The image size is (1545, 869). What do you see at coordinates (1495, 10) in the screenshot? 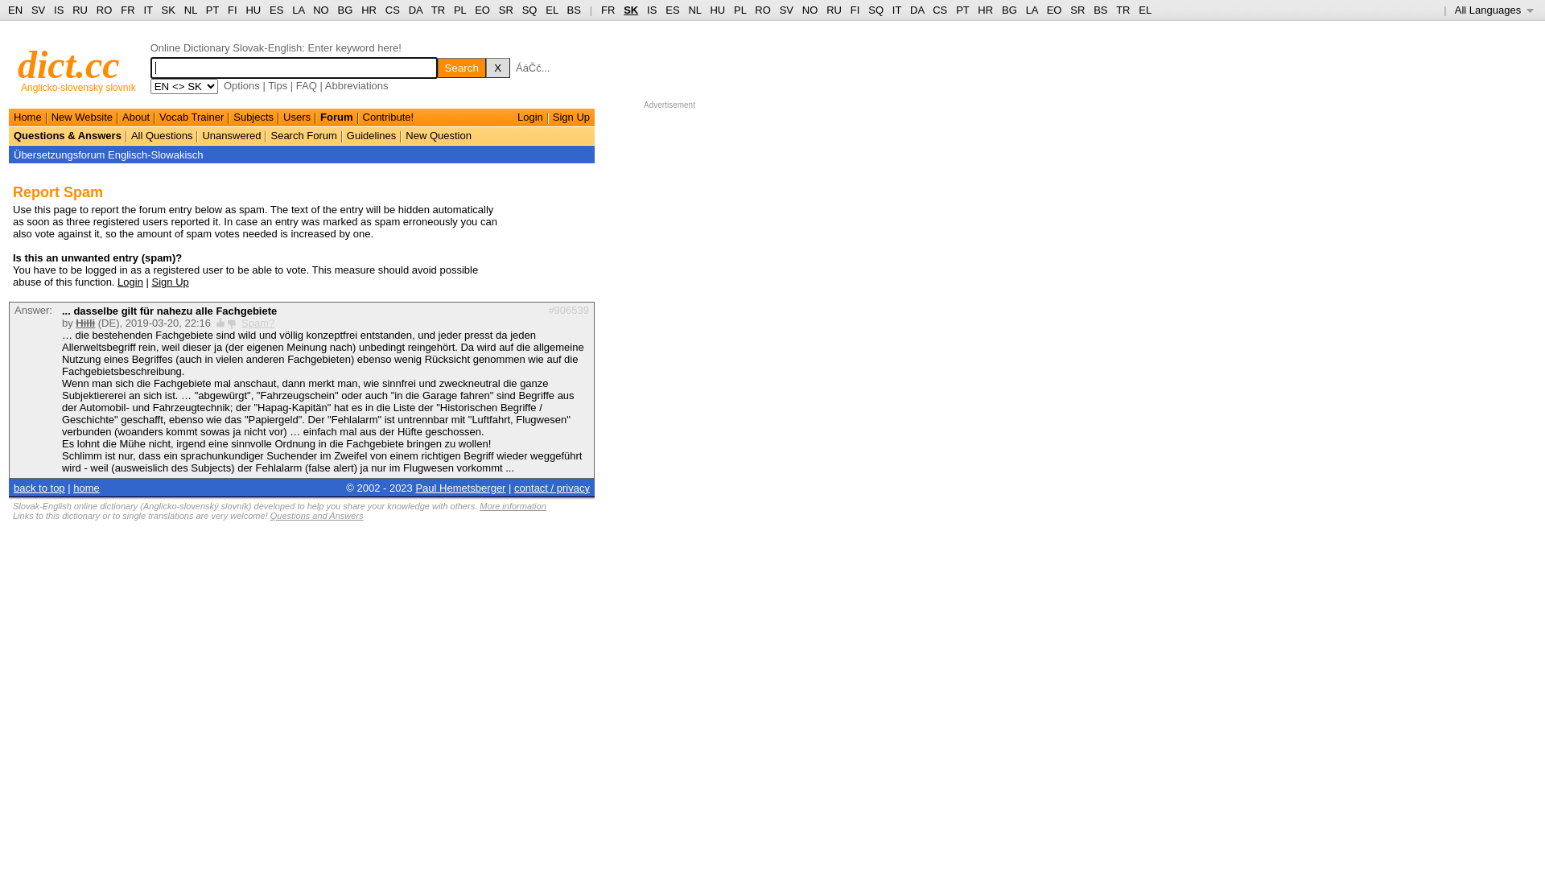
I see `All Languages ` at bounding box center [1495, 10].